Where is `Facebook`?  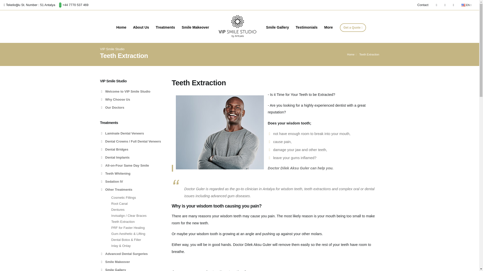 Facebook is located at coordinates (436, 5).